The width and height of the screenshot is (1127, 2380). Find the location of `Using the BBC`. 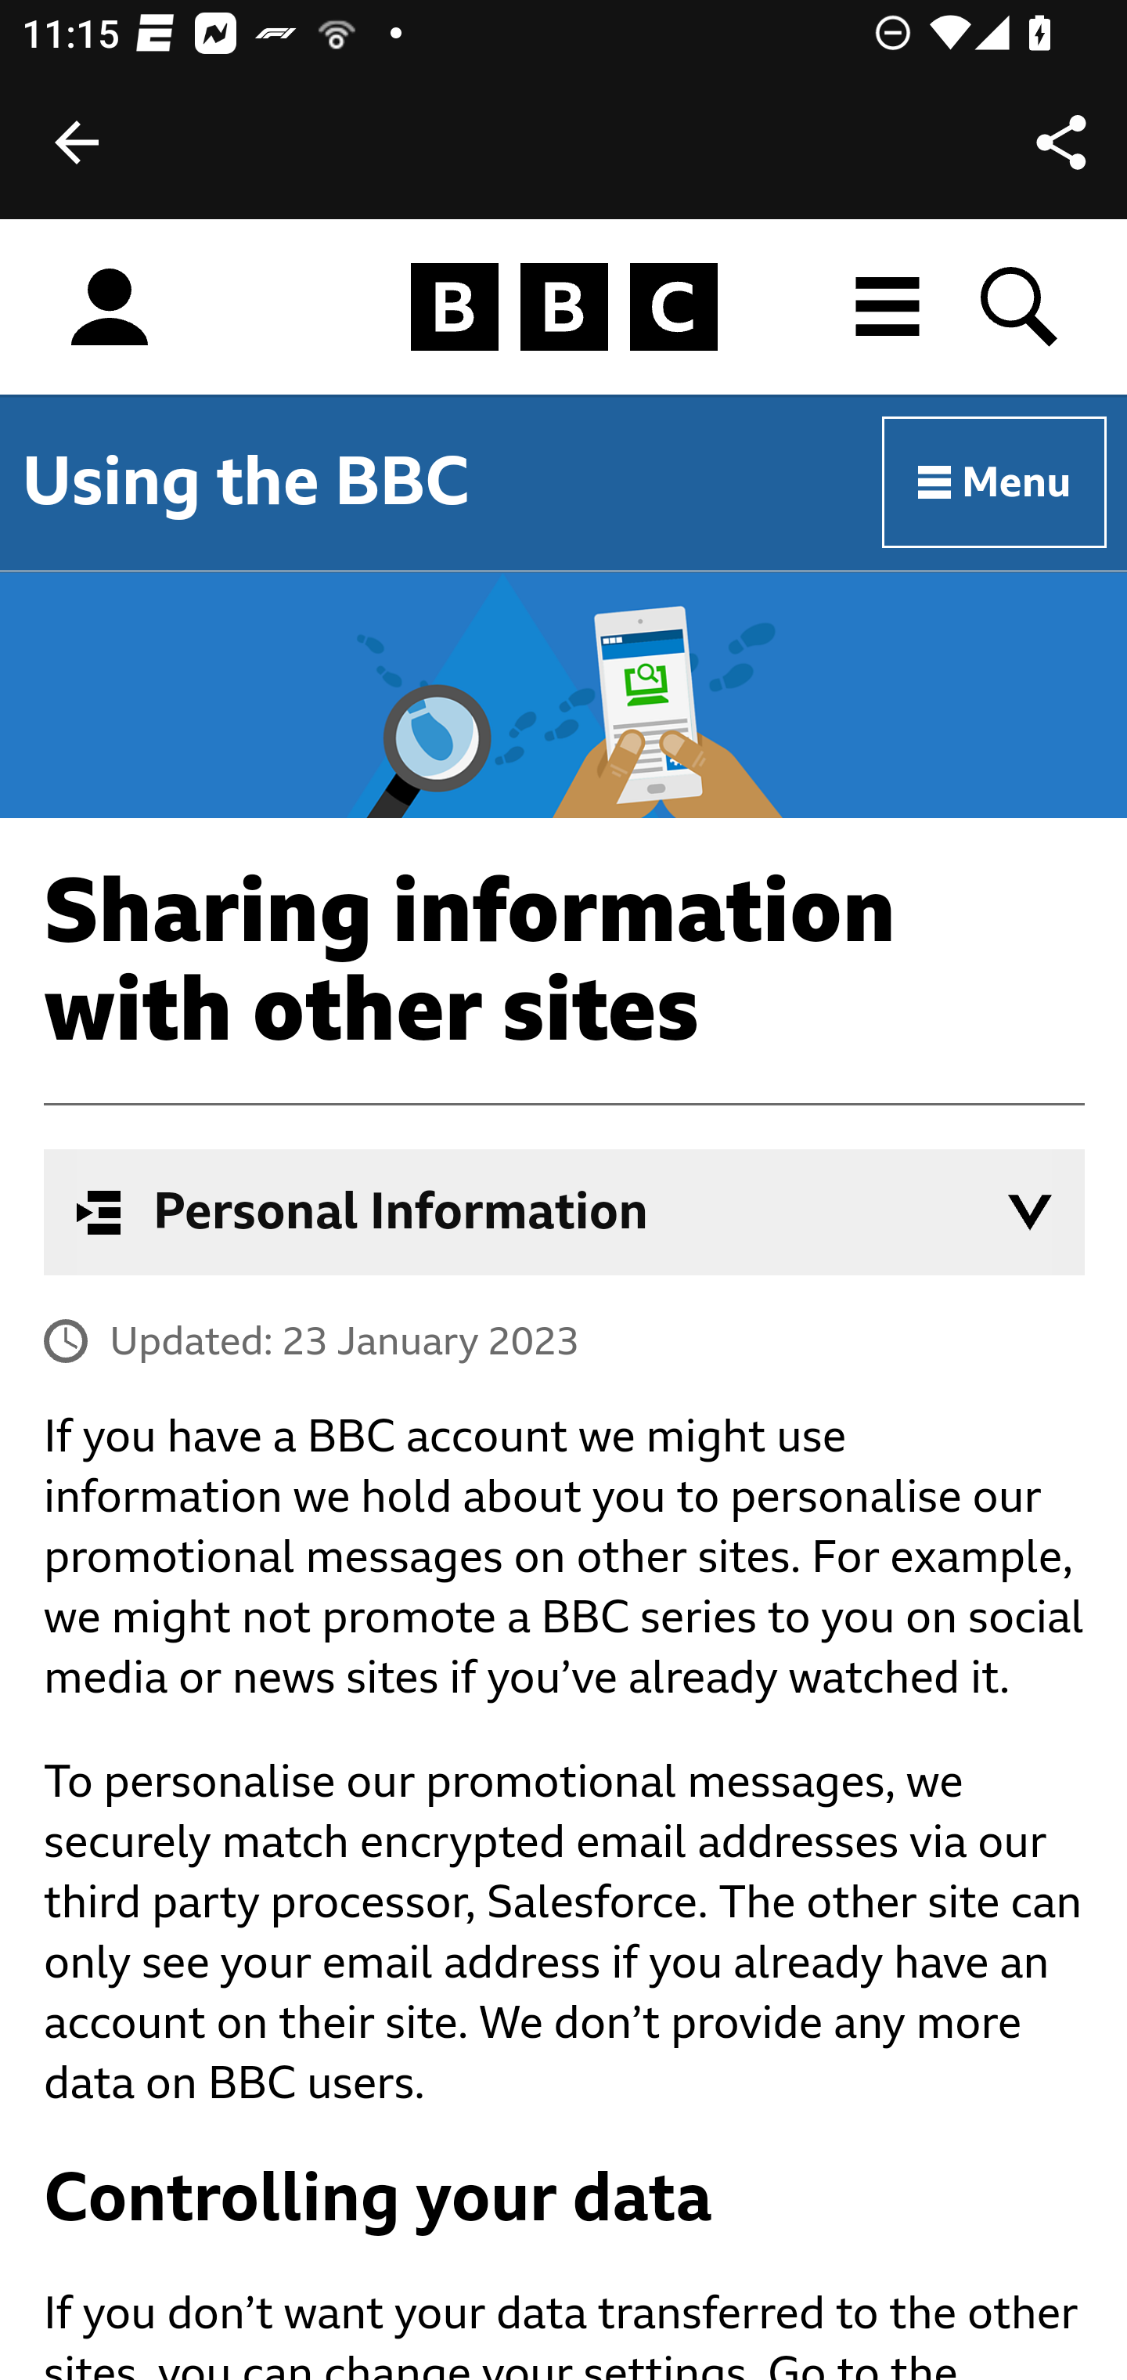

Using the BBC is located at coordinates (246, 481).